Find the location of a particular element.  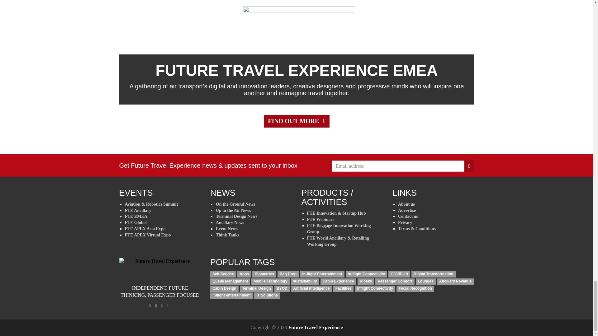

Bag Drop is located at coordinates (288, 274).